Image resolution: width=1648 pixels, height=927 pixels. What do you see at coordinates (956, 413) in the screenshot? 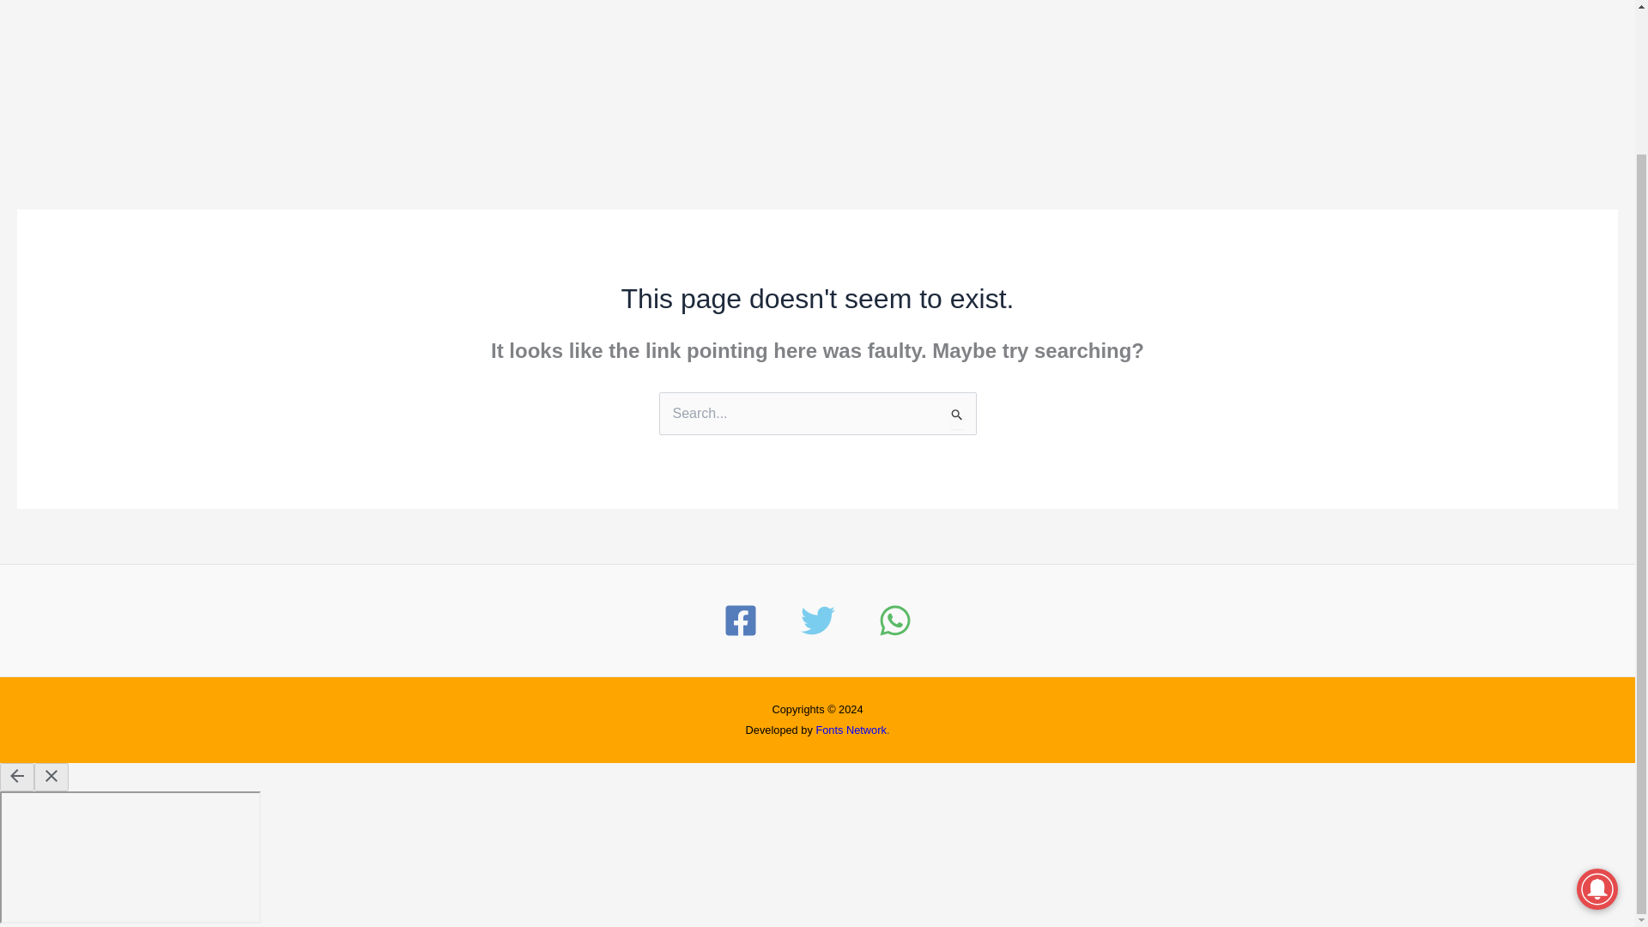
I see `Search` at bounding box center [956, 413].